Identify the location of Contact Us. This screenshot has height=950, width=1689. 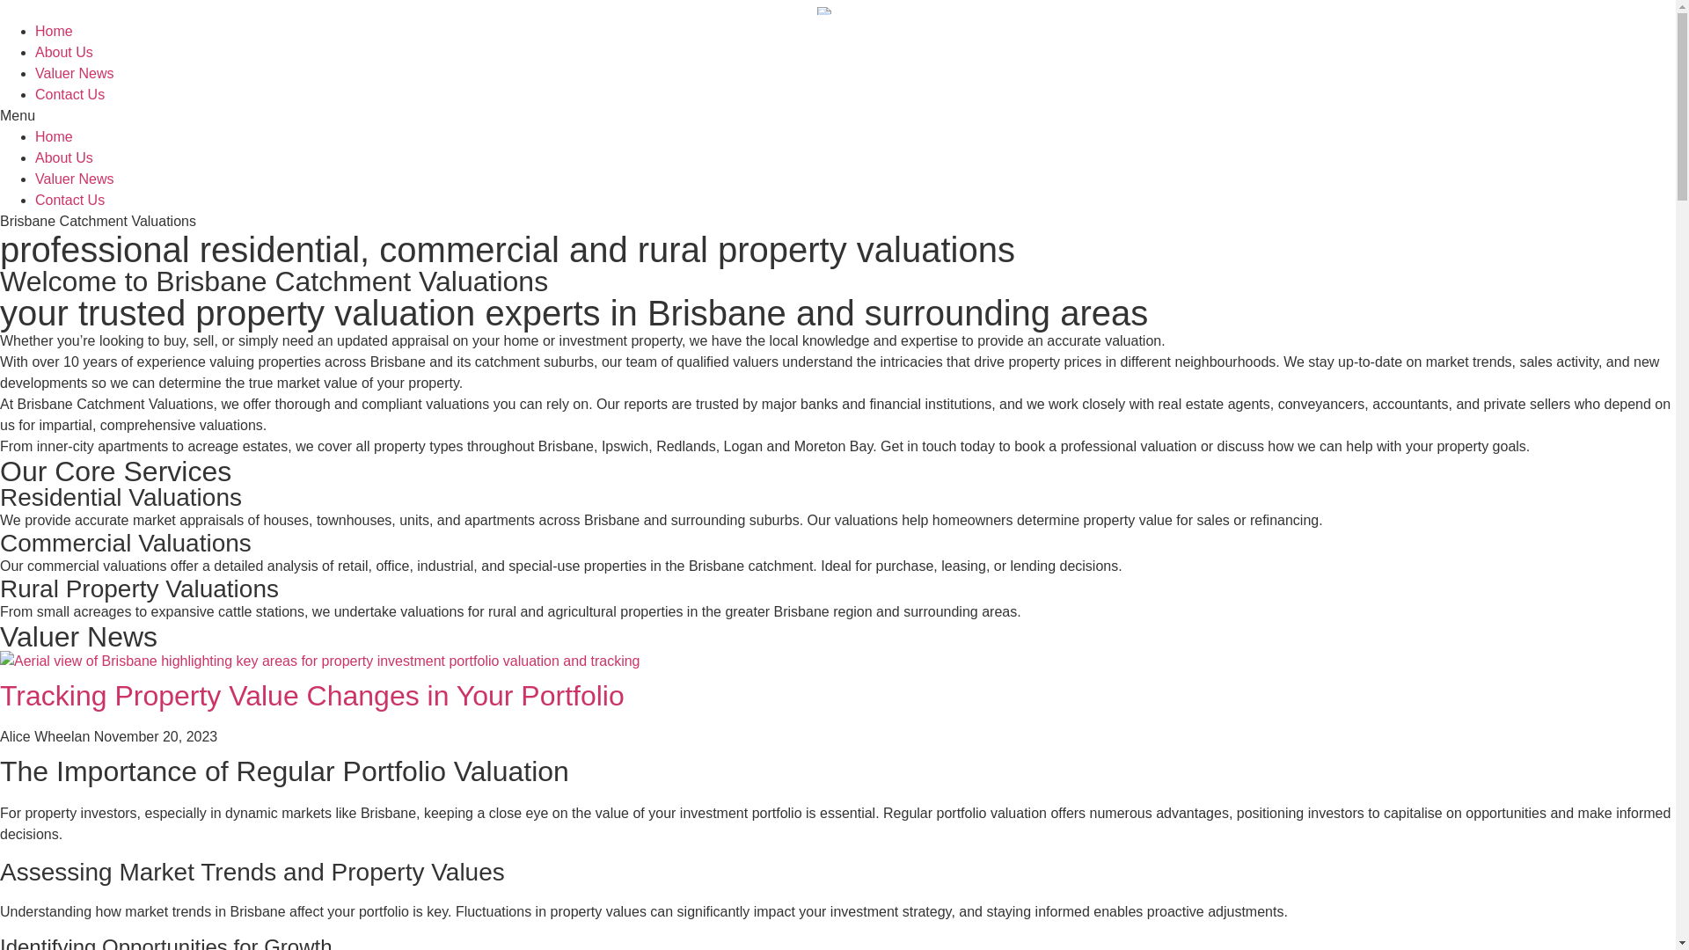
(70, 95).